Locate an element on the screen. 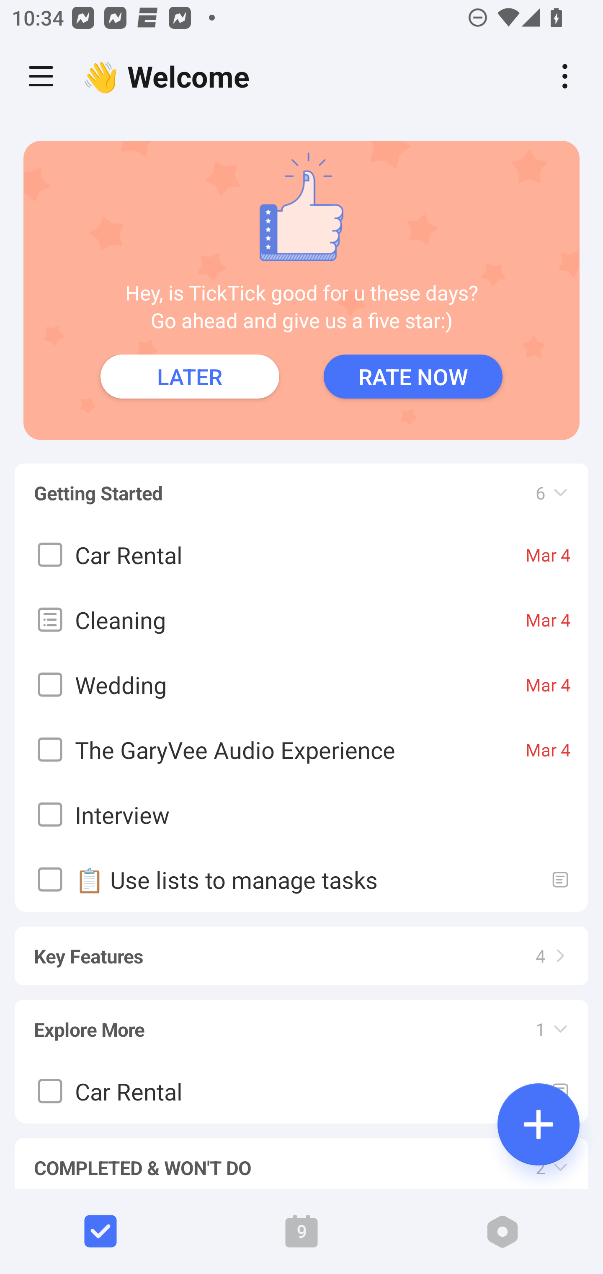  Mar 4 is located at coordinates (548, 749).